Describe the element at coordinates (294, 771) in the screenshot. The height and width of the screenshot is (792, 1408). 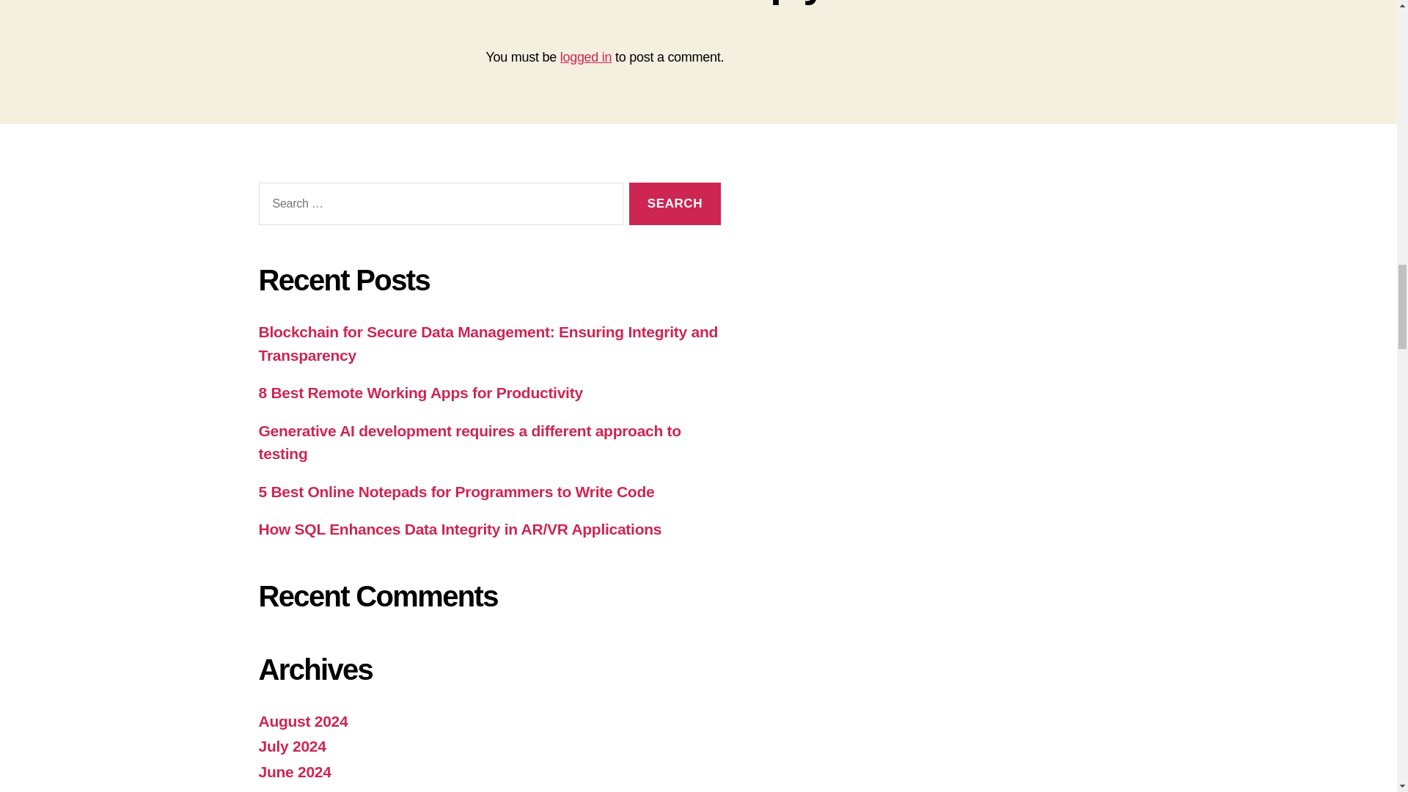
I see `June 2024` at that location.